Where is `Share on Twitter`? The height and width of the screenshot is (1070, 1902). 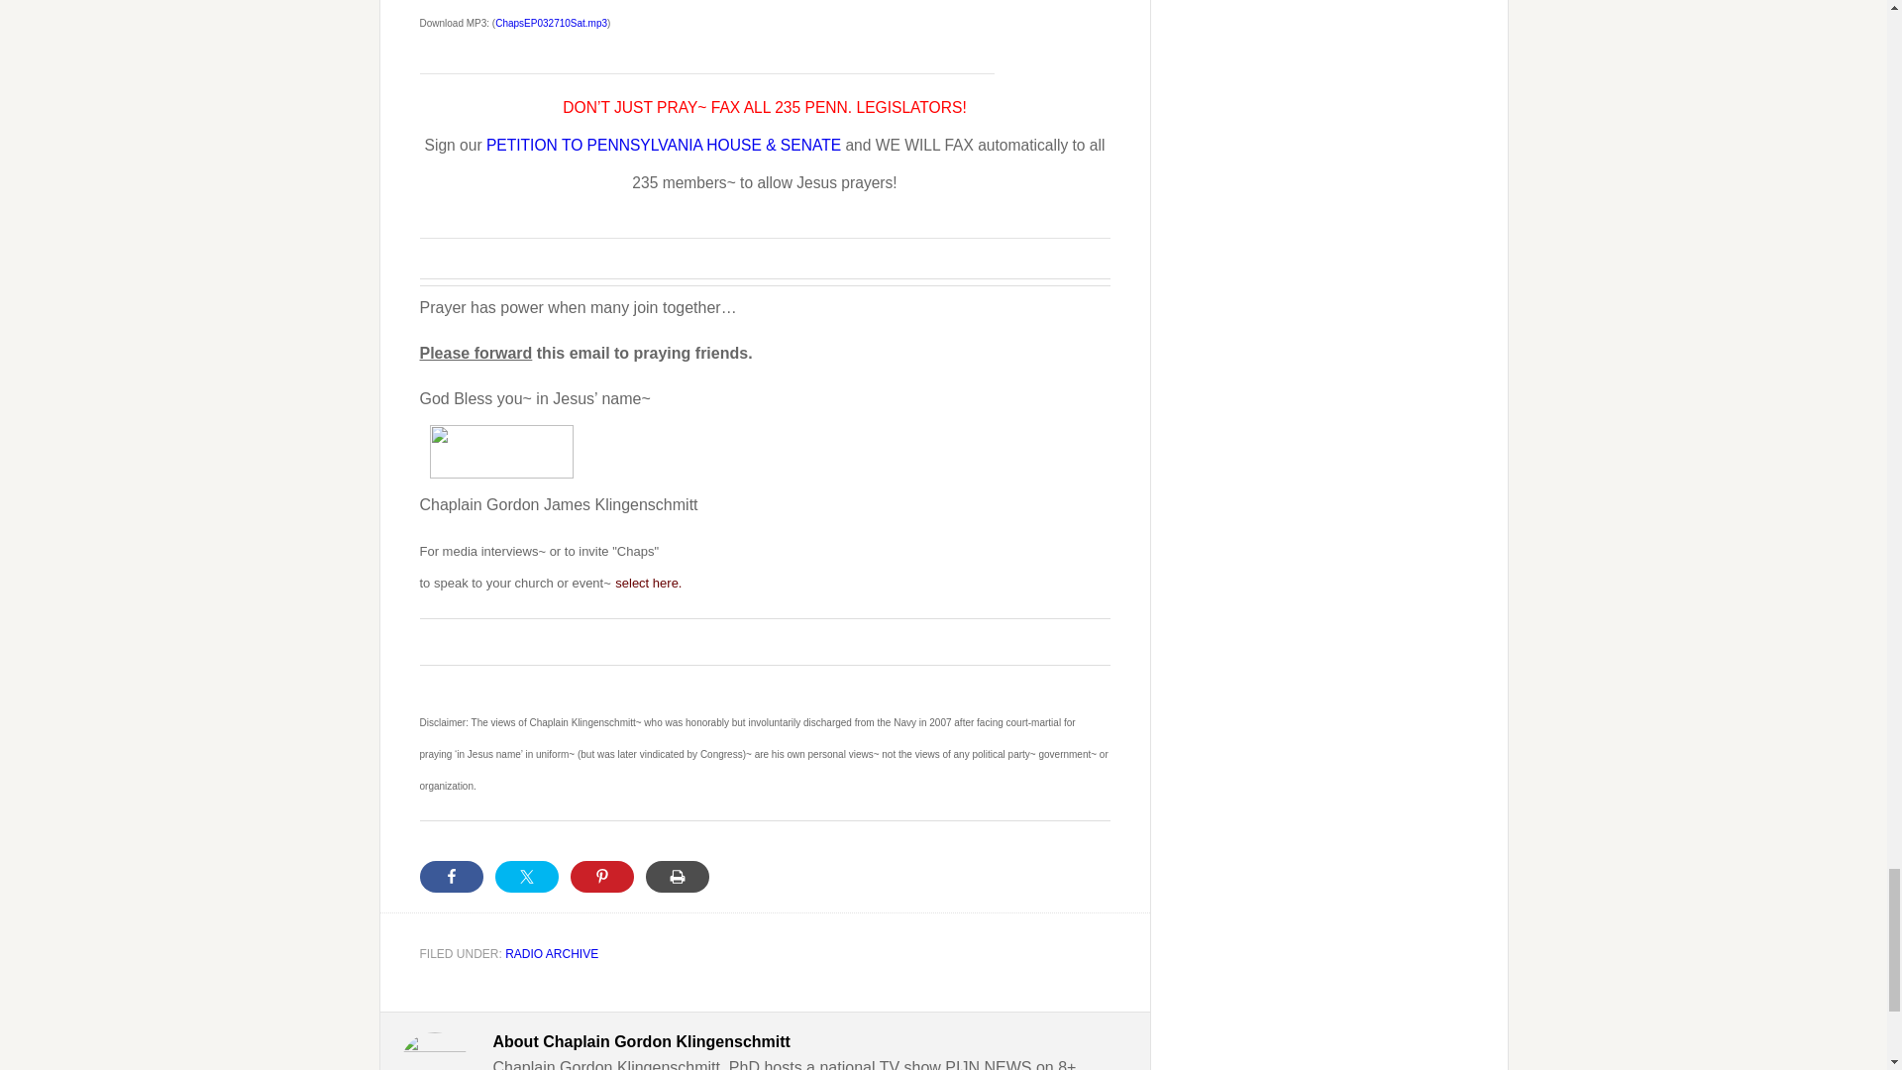 Share on Twitter is located at coordinates (527, 876).